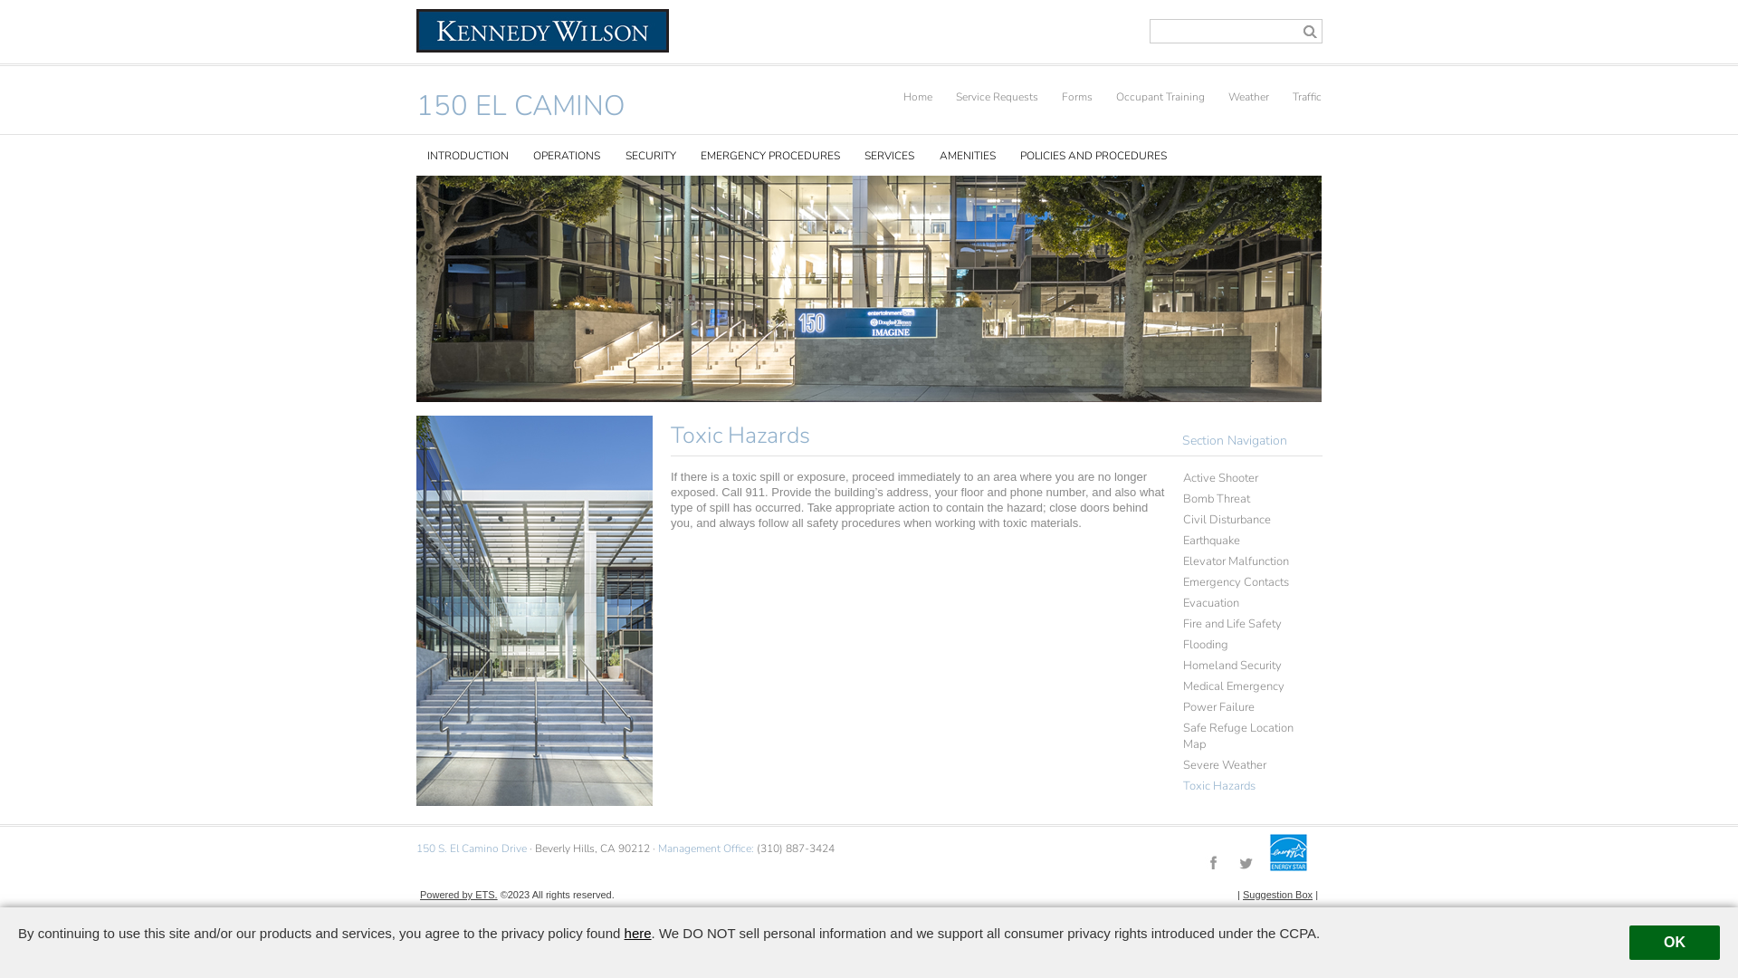 The width and height of the screenshot is (1738, 978). Describe the element at coordinates (1242, 538) in the screenshot. I see `Earthquake` at that location.